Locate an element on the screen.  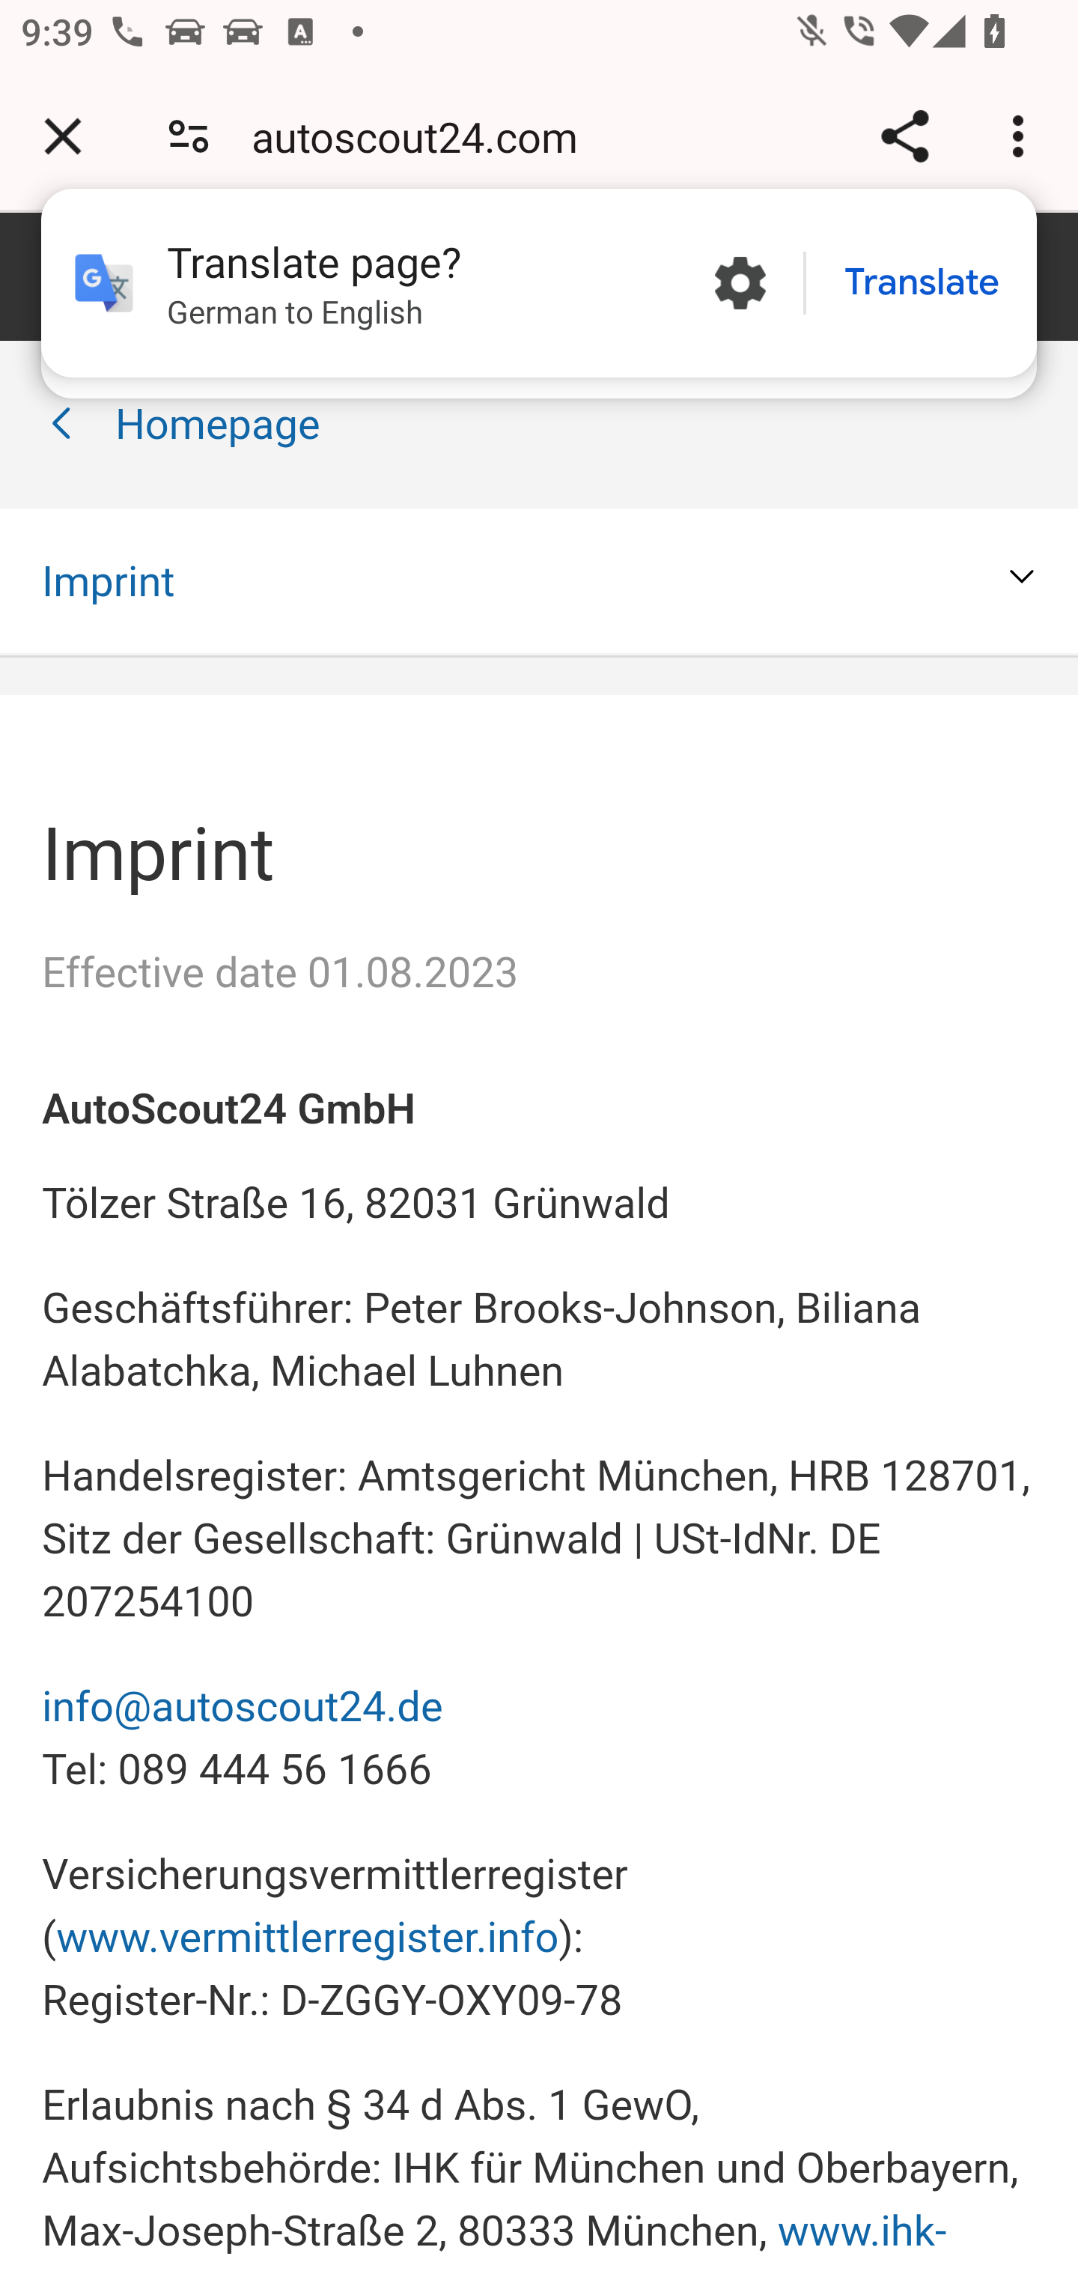
Translate is located at coordinates (922, 283).